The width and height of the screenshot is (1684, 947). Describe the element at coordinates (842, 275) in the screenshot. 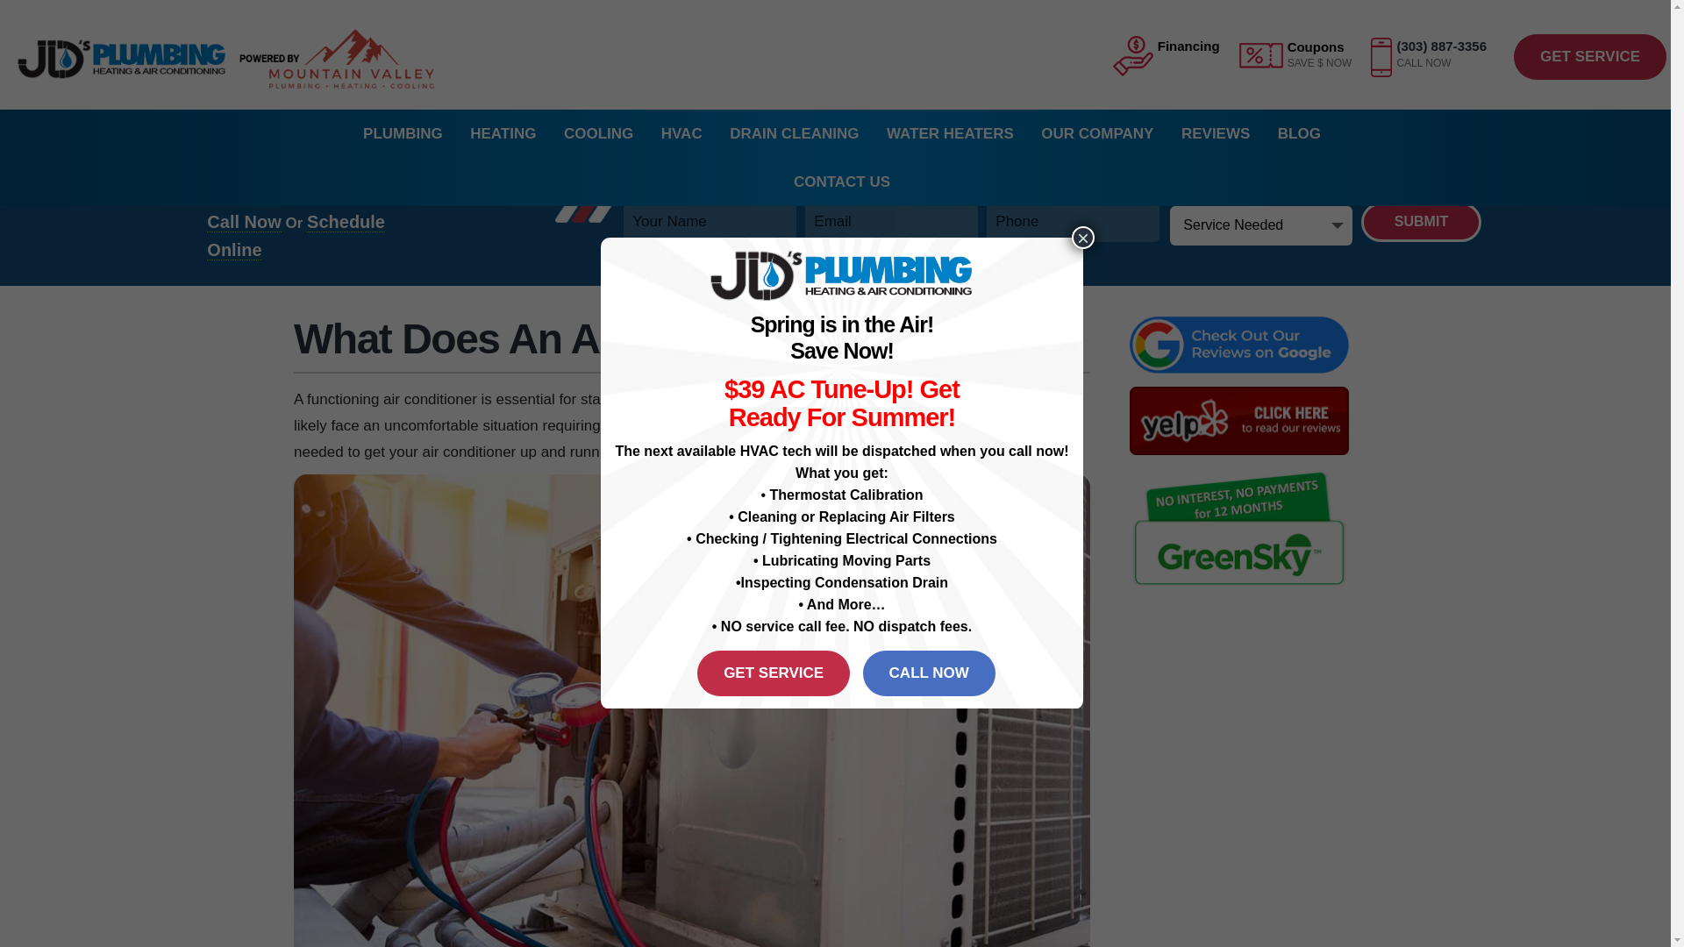

I see `Plumbers denver` at that location.